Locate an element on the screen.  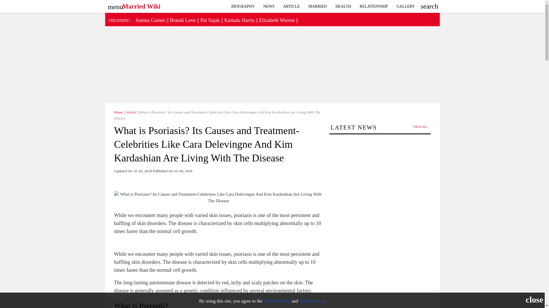
Relationship is located at coordinates (374, 6).